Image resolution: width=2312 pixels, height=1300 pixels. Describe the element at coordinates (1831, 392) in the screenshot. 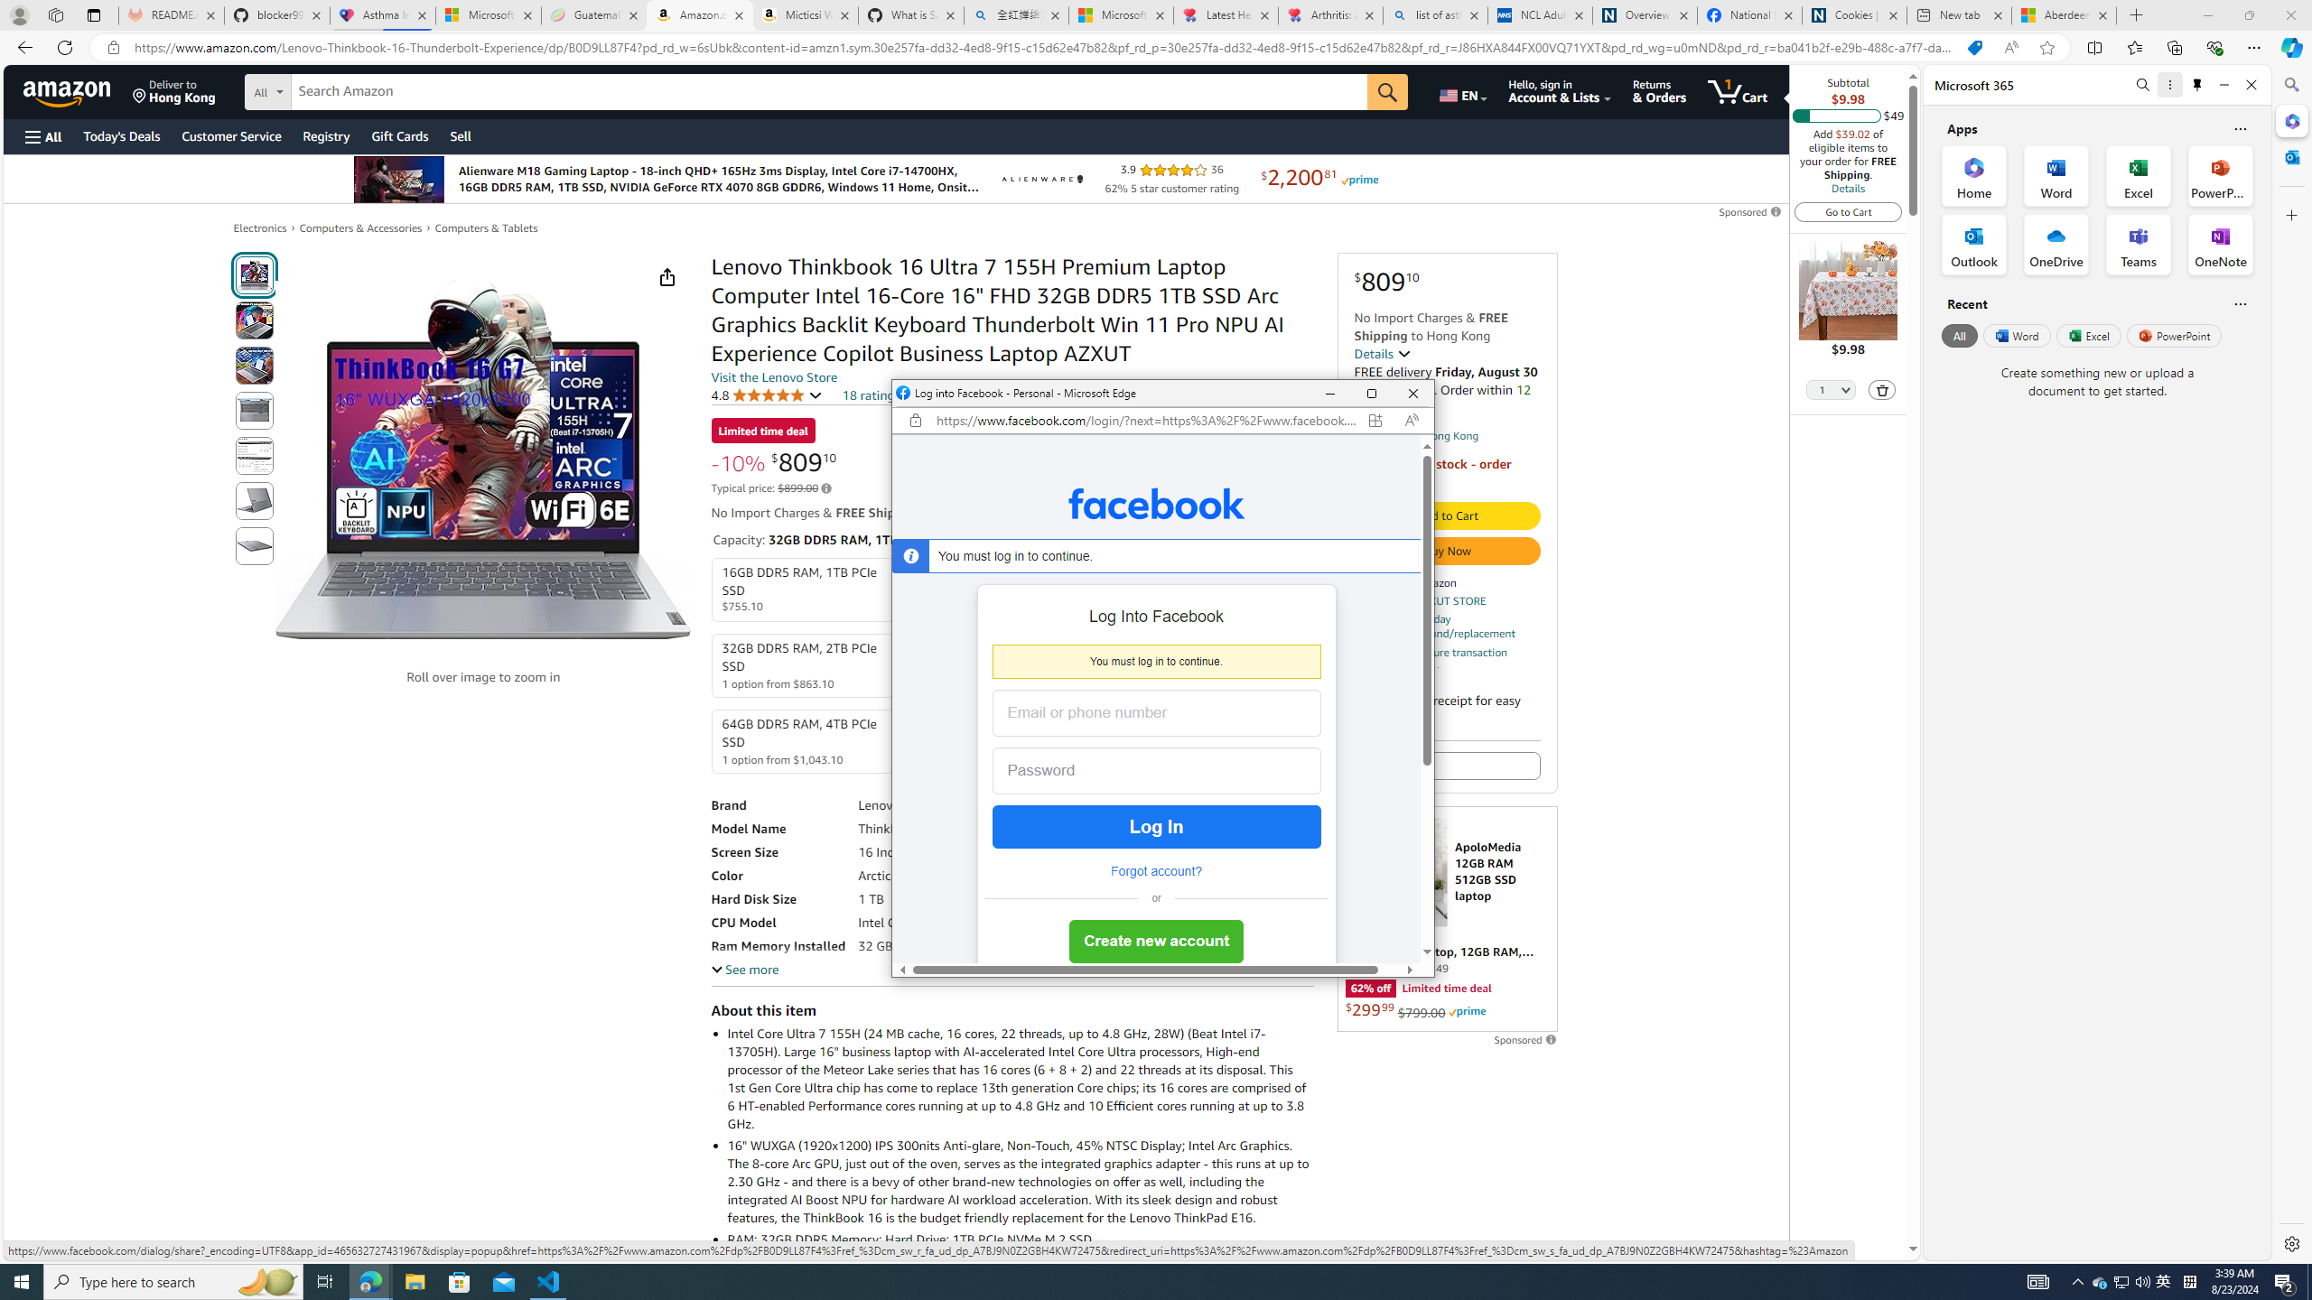

I see `Quantity Selector` at that location.